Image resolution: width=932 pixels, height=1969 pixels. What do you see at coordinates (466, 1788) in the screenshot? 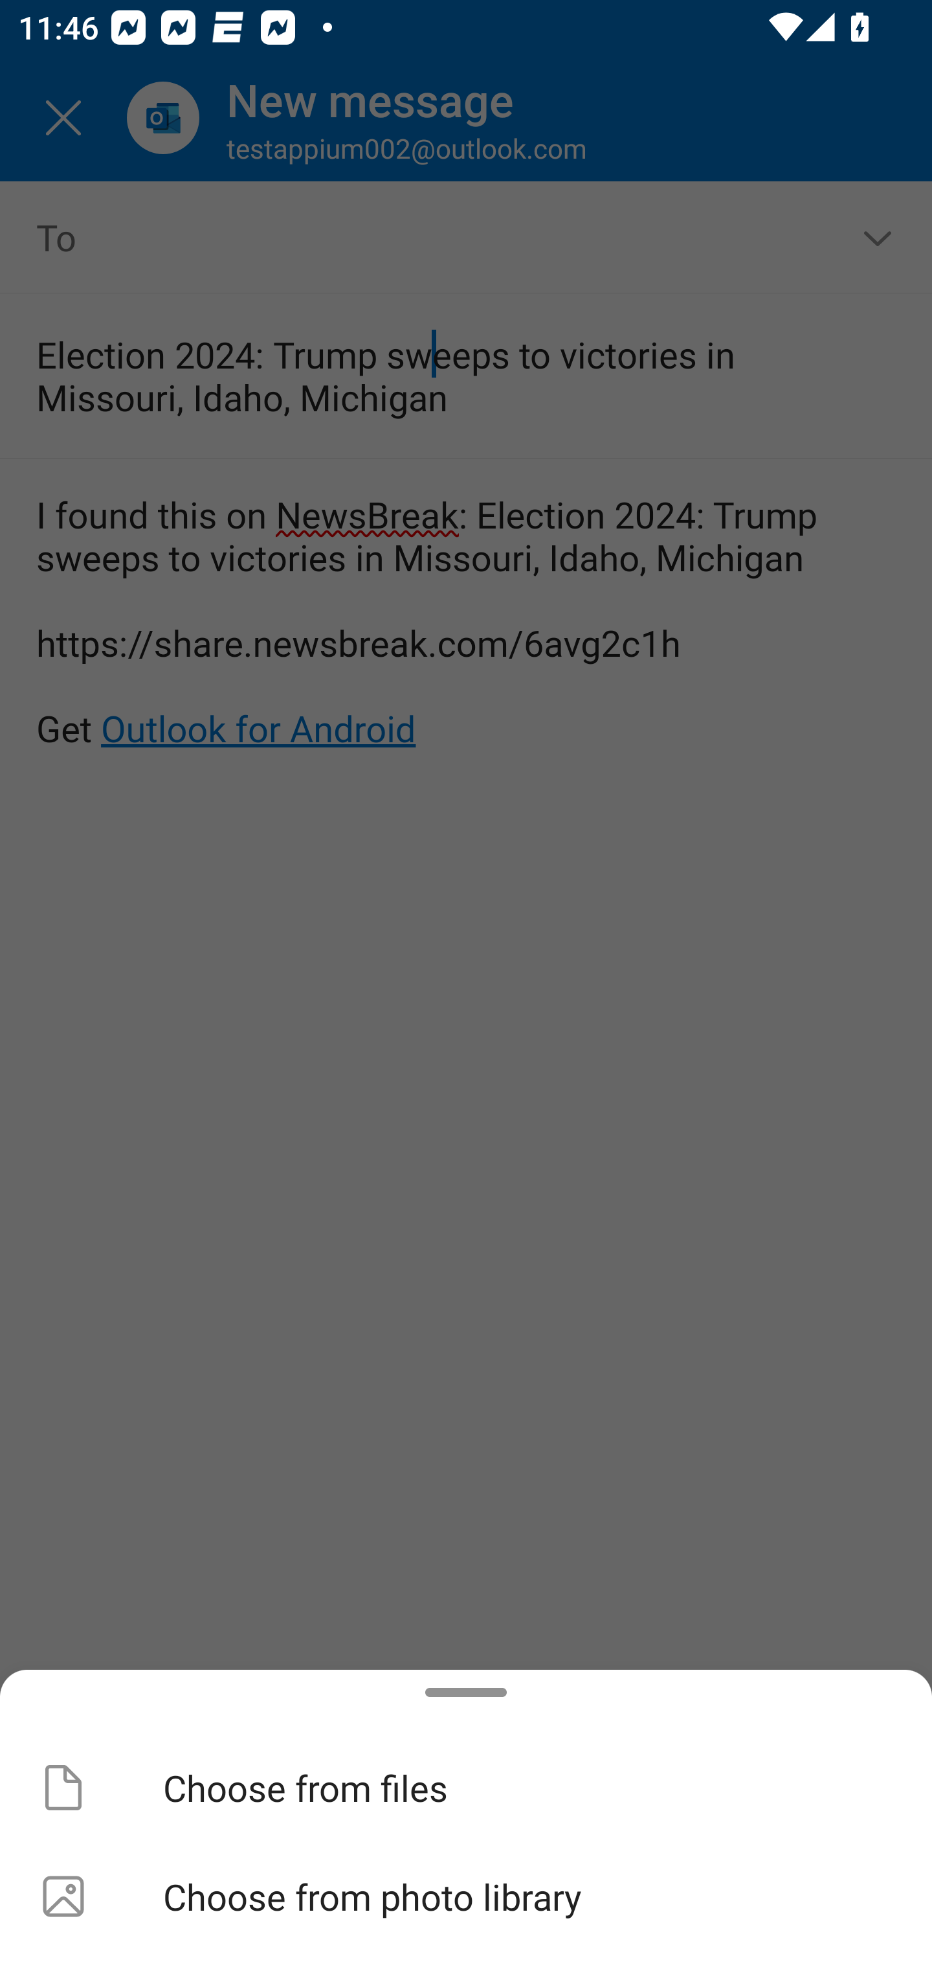
I see `Choose from files` at bounding box center [466, 1788].